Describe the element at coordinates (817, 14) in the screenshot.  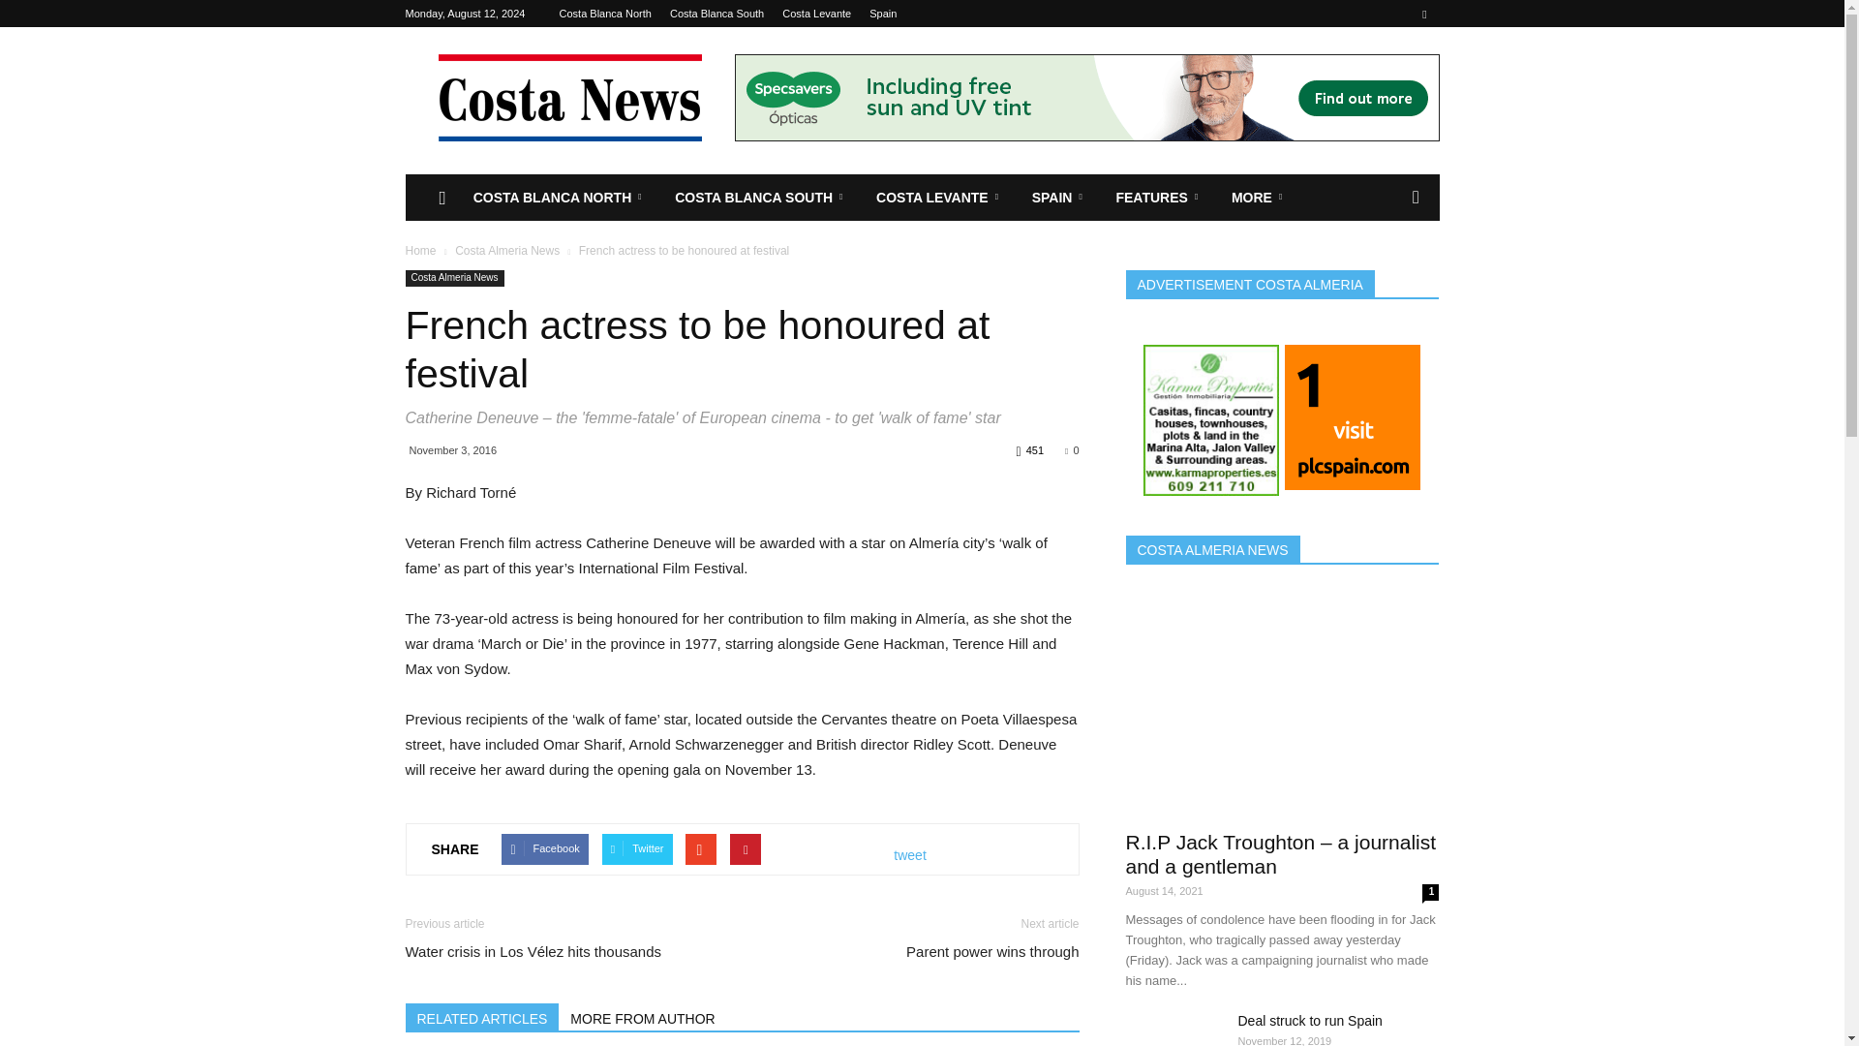
I see `Costa Levante` at that location.